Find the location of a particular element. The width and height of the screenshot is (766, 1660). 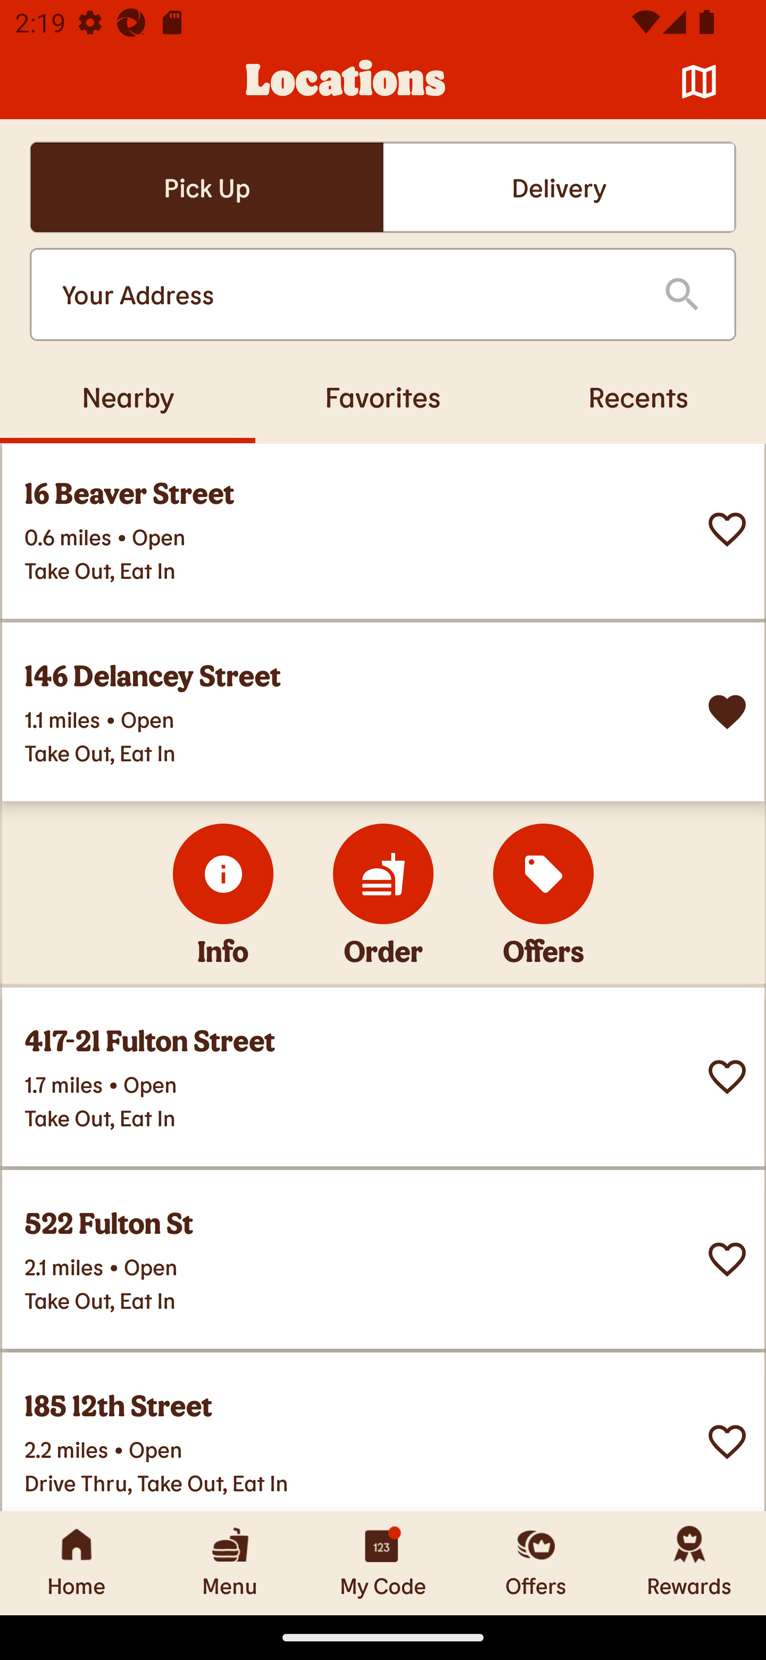

Recents is located at coordinates (638, 396).